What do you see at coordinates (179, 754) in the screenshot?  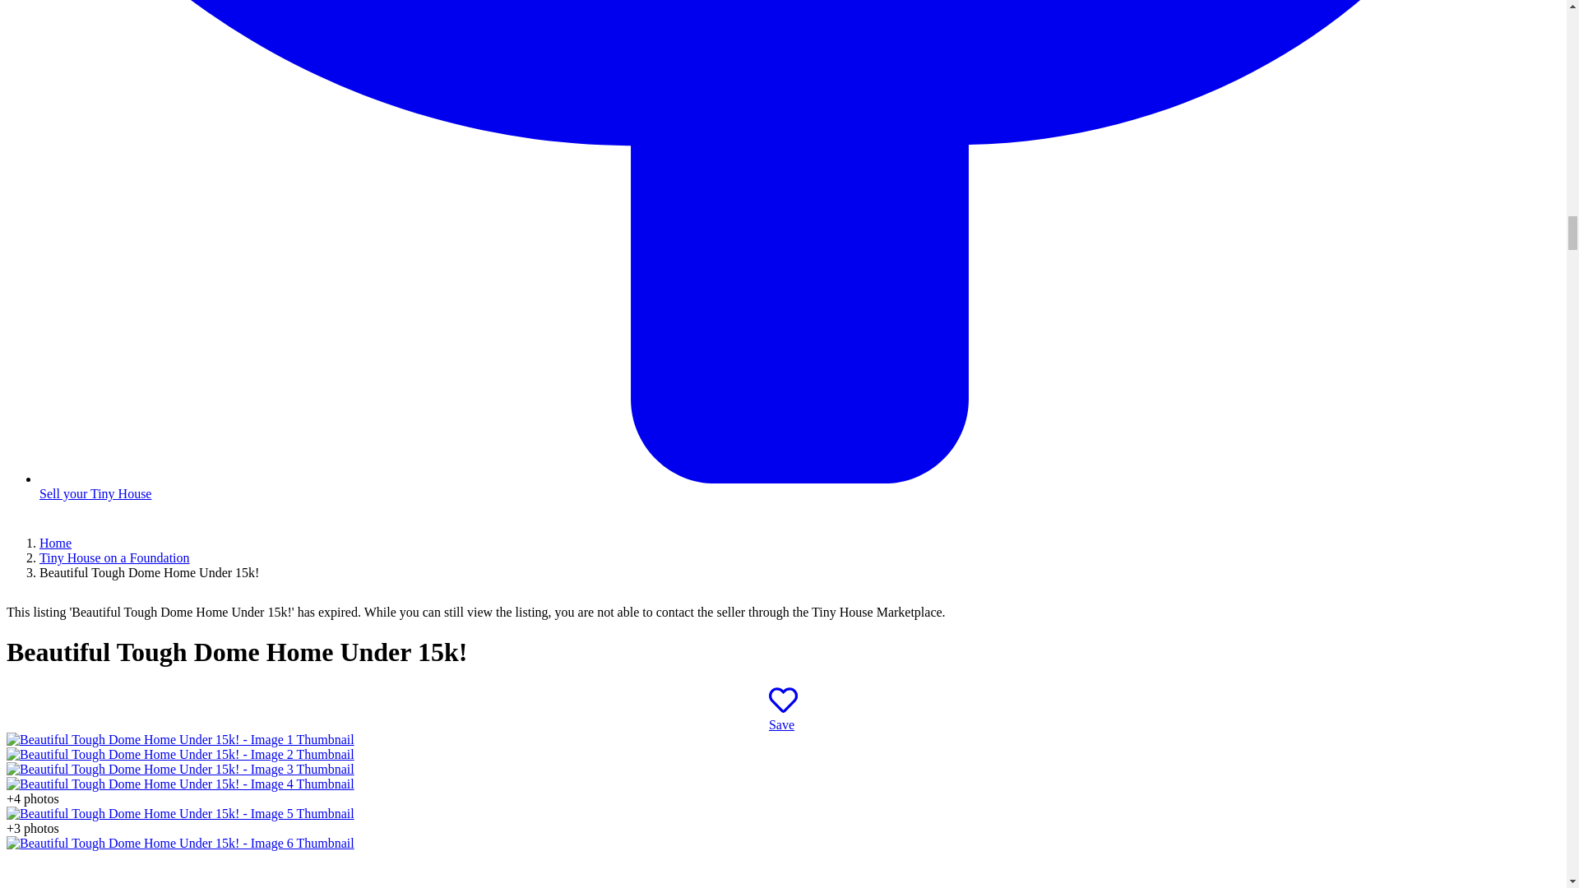 I see `Beautiful Tough Dome Home Under 15k!` at bounding box center [179, 754].